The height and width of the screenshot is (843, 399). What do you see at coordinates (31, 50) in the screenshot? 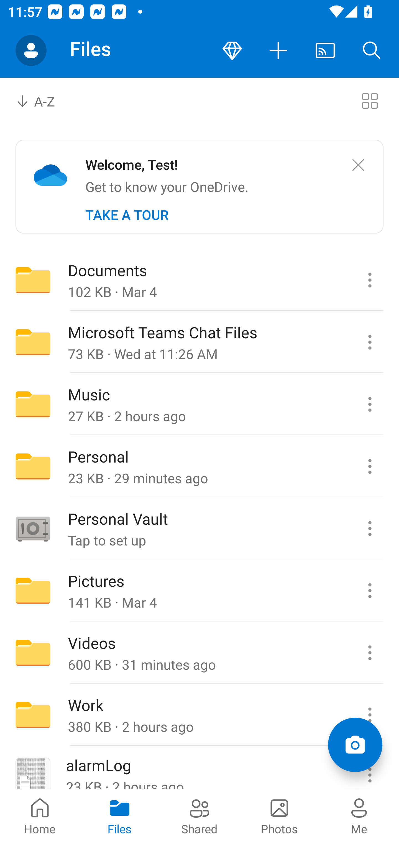
I see `Account switcher` at bounding box center [31, 50].